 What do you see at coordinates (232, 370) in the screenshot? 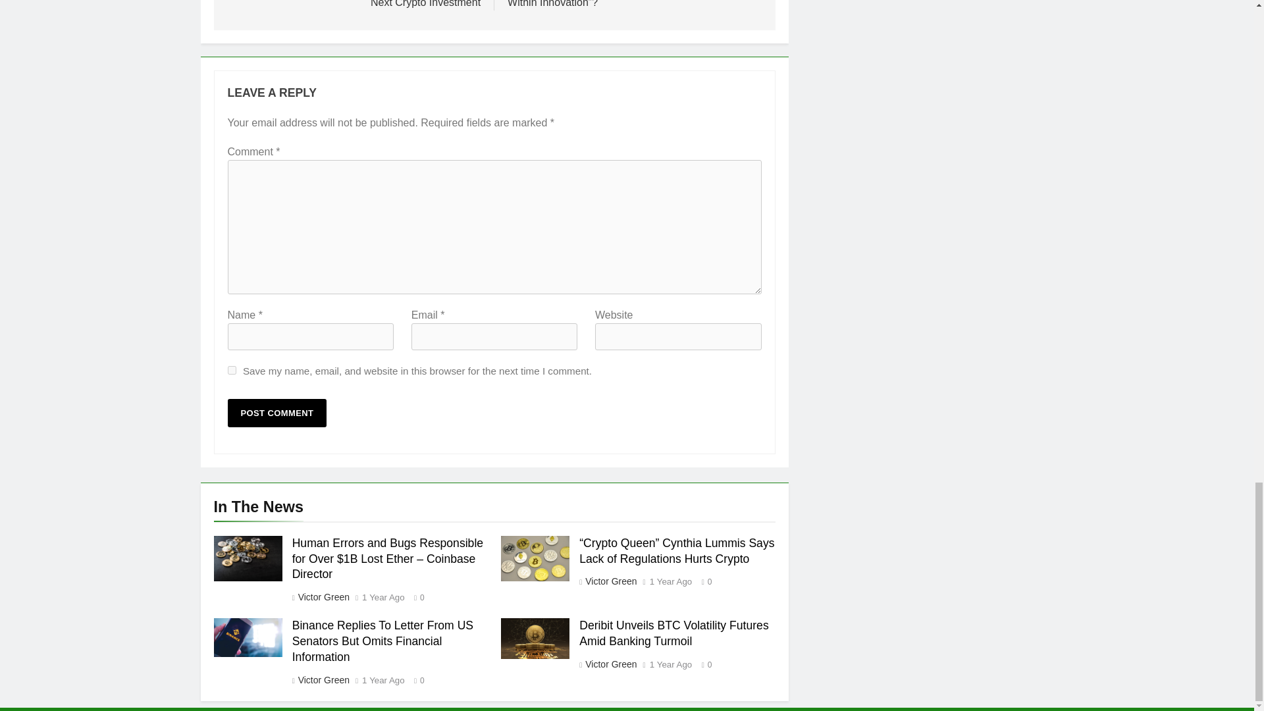
I see `yes` at bounding box center [232, 370].